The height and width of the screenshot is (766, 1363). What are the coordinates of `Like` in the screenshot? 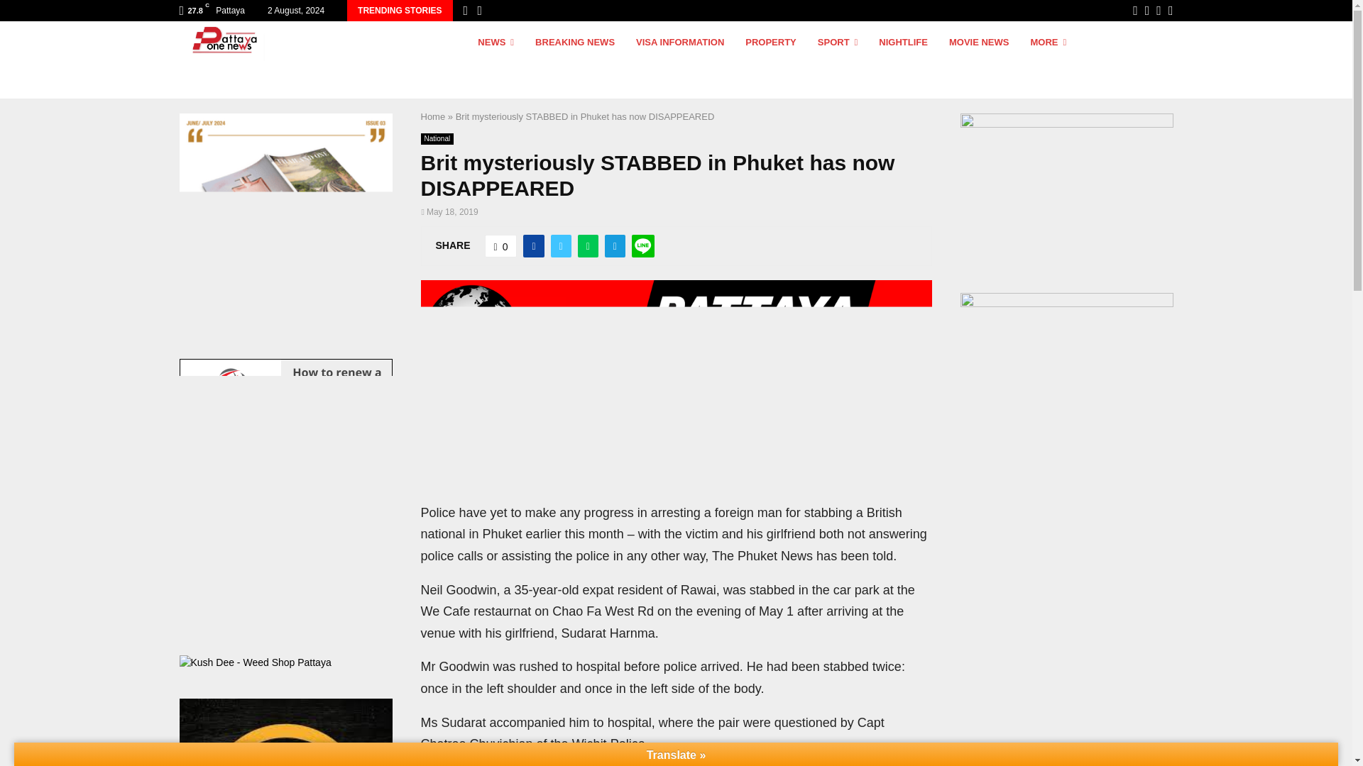 It's located at (501, 245).